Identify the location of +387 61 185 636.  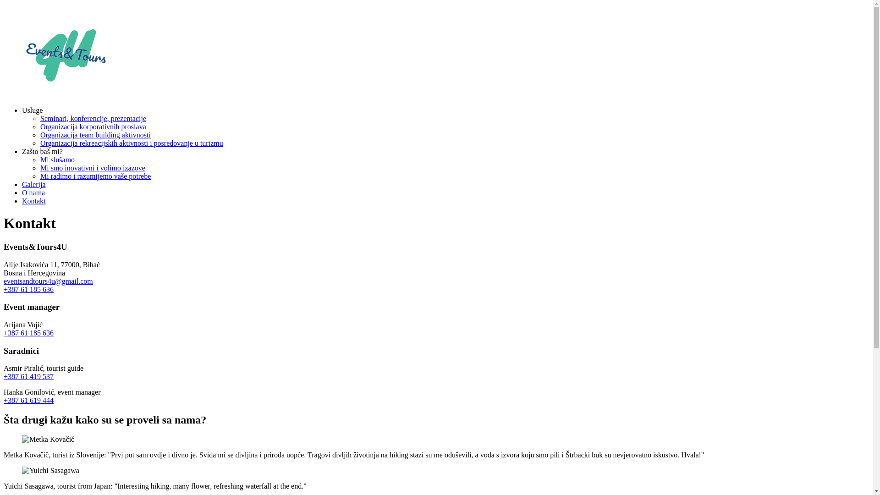
(28, 333).